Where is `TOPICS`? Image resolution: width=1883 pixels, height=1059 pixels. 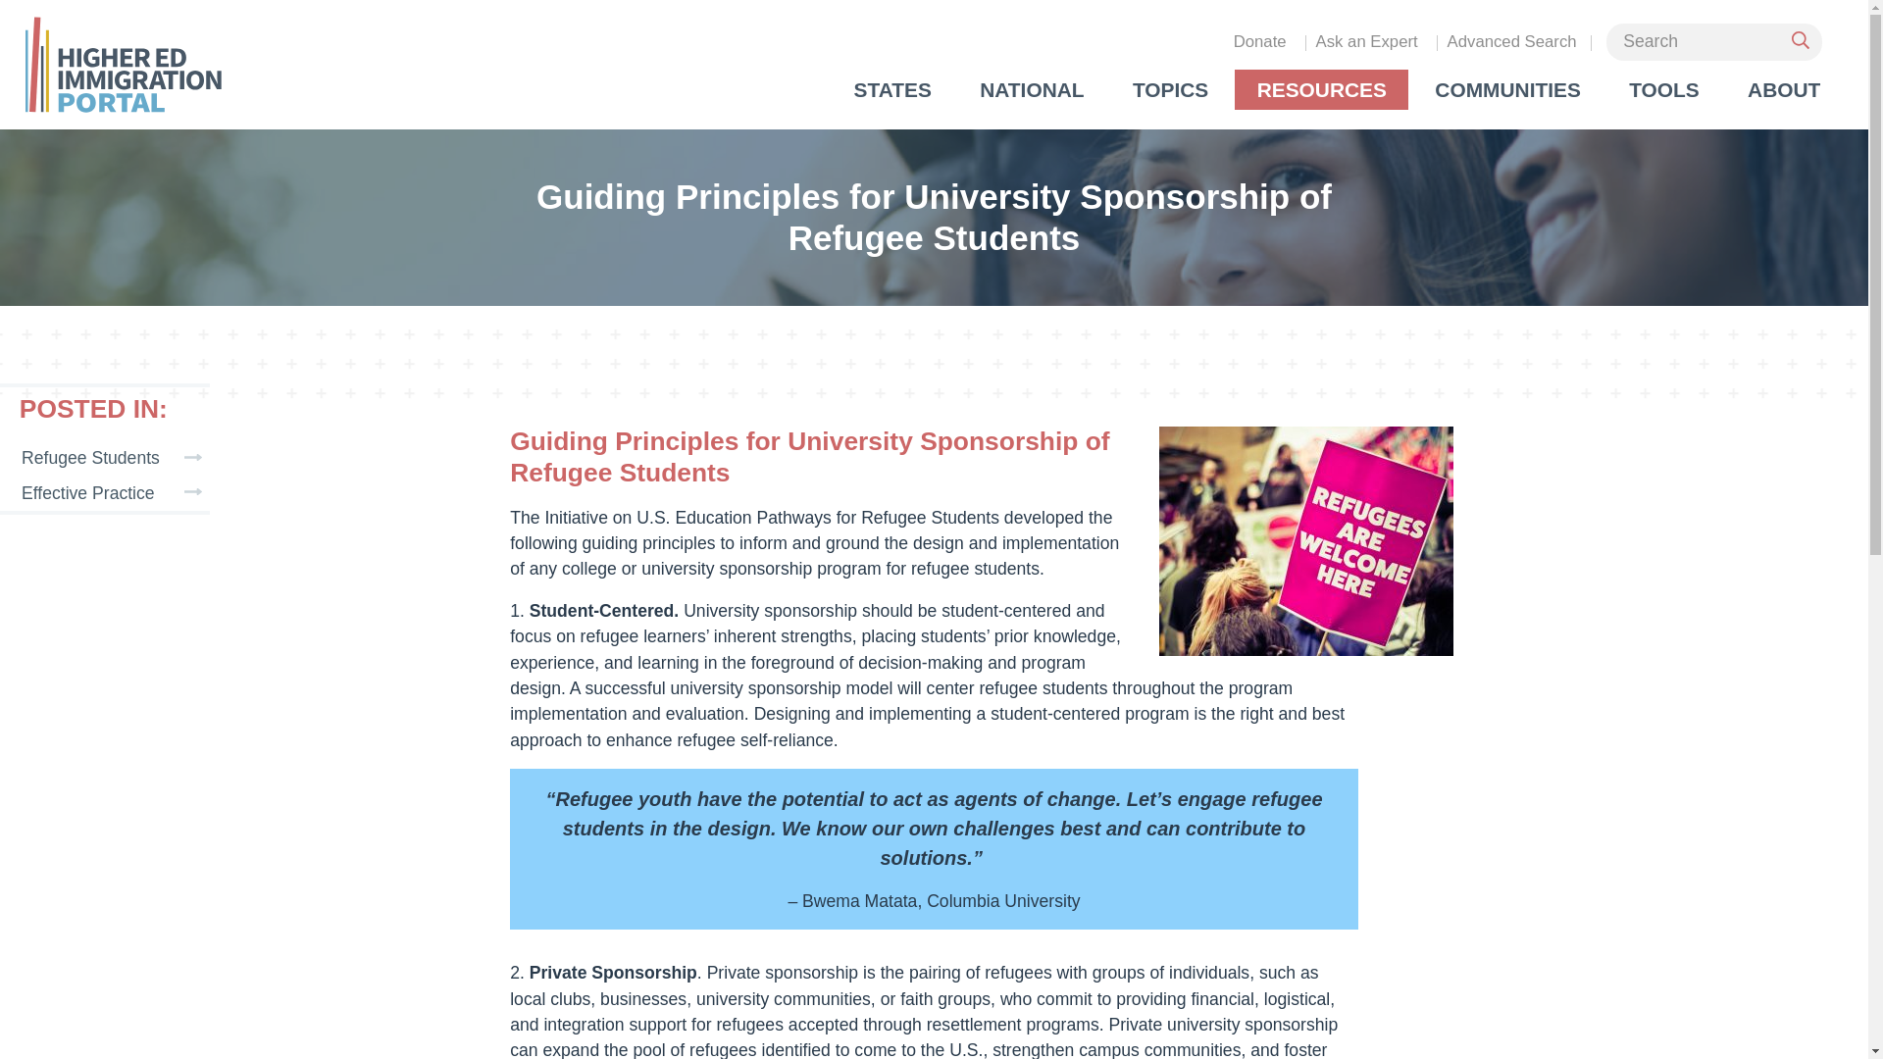
TOPICS is located at coordinates (1171, 90).